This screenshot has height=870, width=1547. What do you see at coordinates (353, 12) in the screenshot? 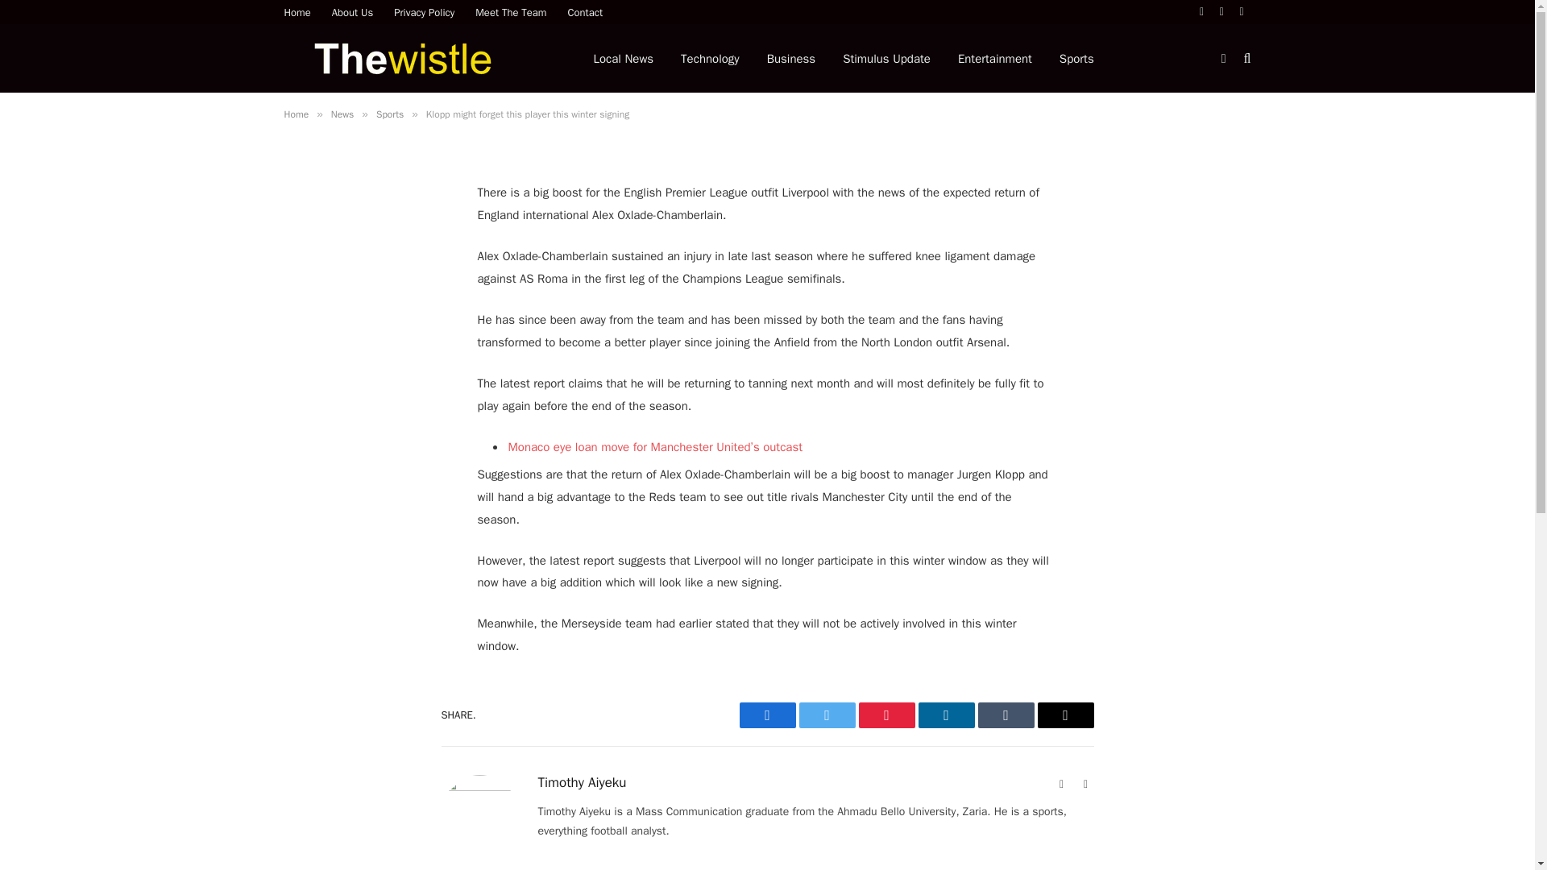
I see `About Us` at bounding box center [353, 12].